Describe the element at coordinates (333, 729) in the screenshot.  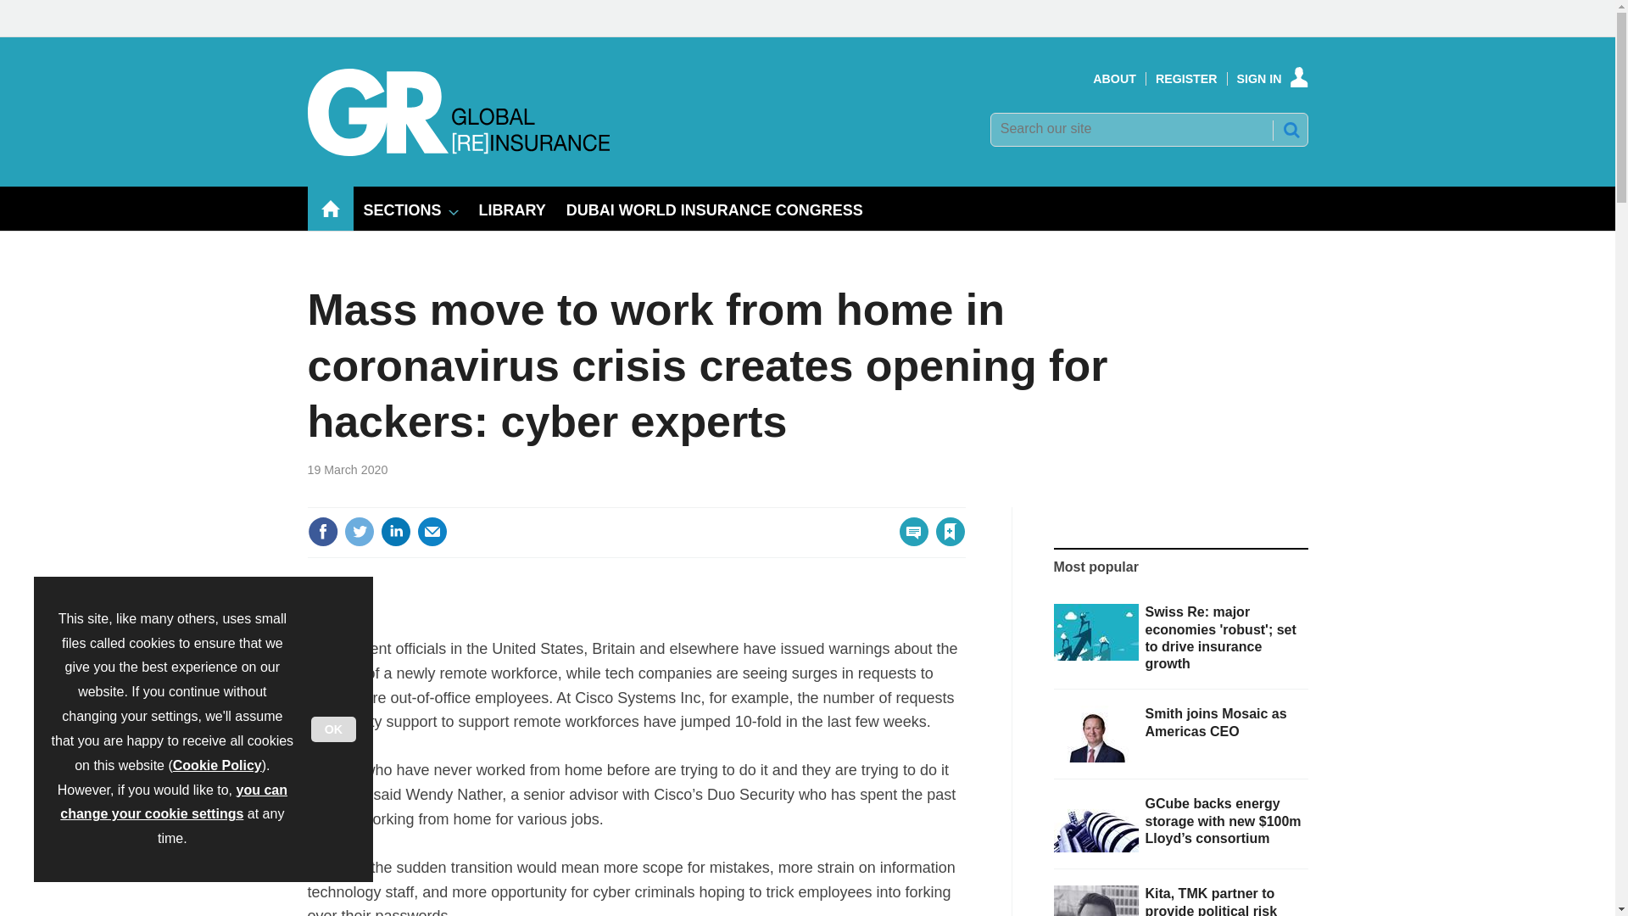
I see `OK` at that location.